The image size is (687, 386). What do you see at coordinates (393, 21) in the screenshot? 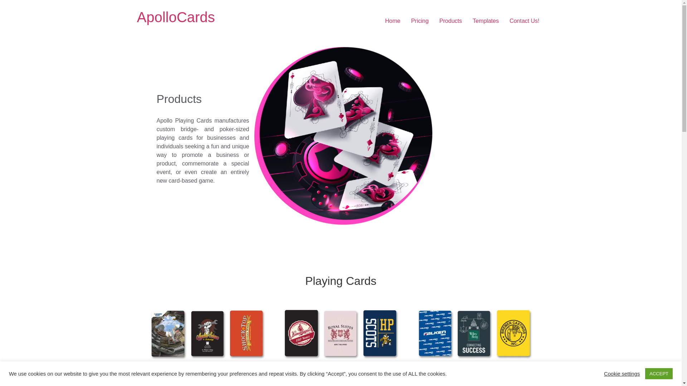
I see `Home` at bounding box center [393, 21].